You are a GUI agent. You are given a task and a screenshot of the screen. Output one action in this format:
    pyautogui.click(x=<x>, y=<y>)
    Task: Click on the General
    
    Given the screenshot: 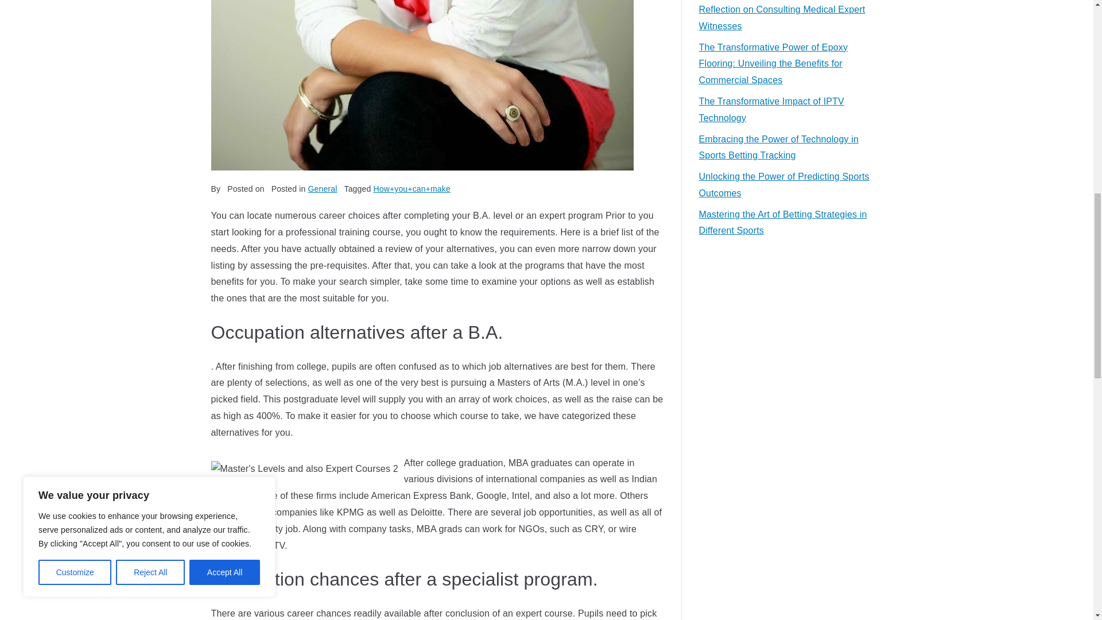 What is the action you would take?
    pyautogui.click(x=323, y=188)
    